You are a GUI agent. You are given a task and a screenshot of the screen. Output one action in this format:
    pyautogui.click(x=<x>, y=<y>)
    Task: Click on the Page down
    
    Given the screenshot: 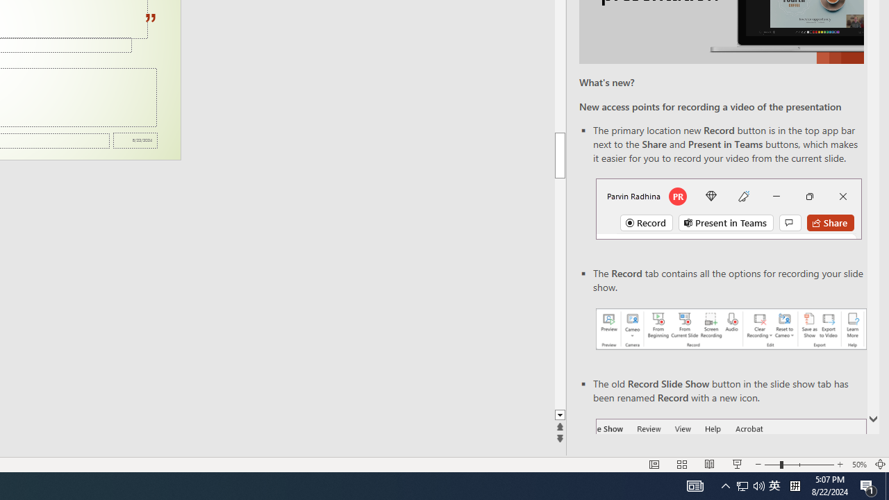 What is the action you would take?
    pyautogui.click(x=560, y=294)
    